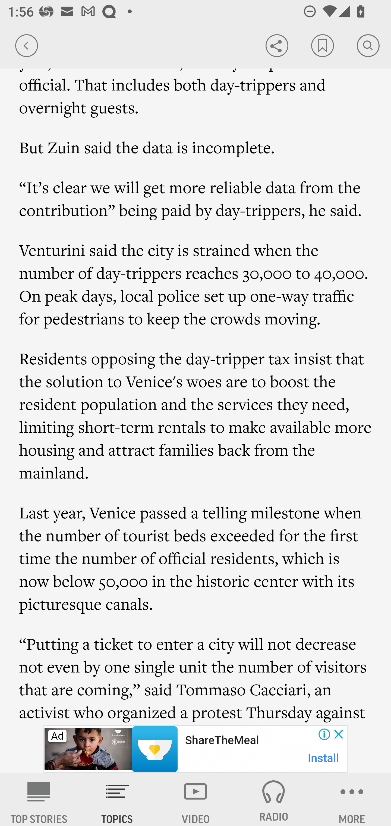  I want to click on ShareTheMeal, so click(222, 740).